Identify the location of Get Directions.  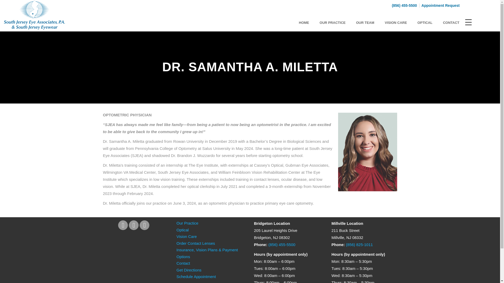
(189, 270).